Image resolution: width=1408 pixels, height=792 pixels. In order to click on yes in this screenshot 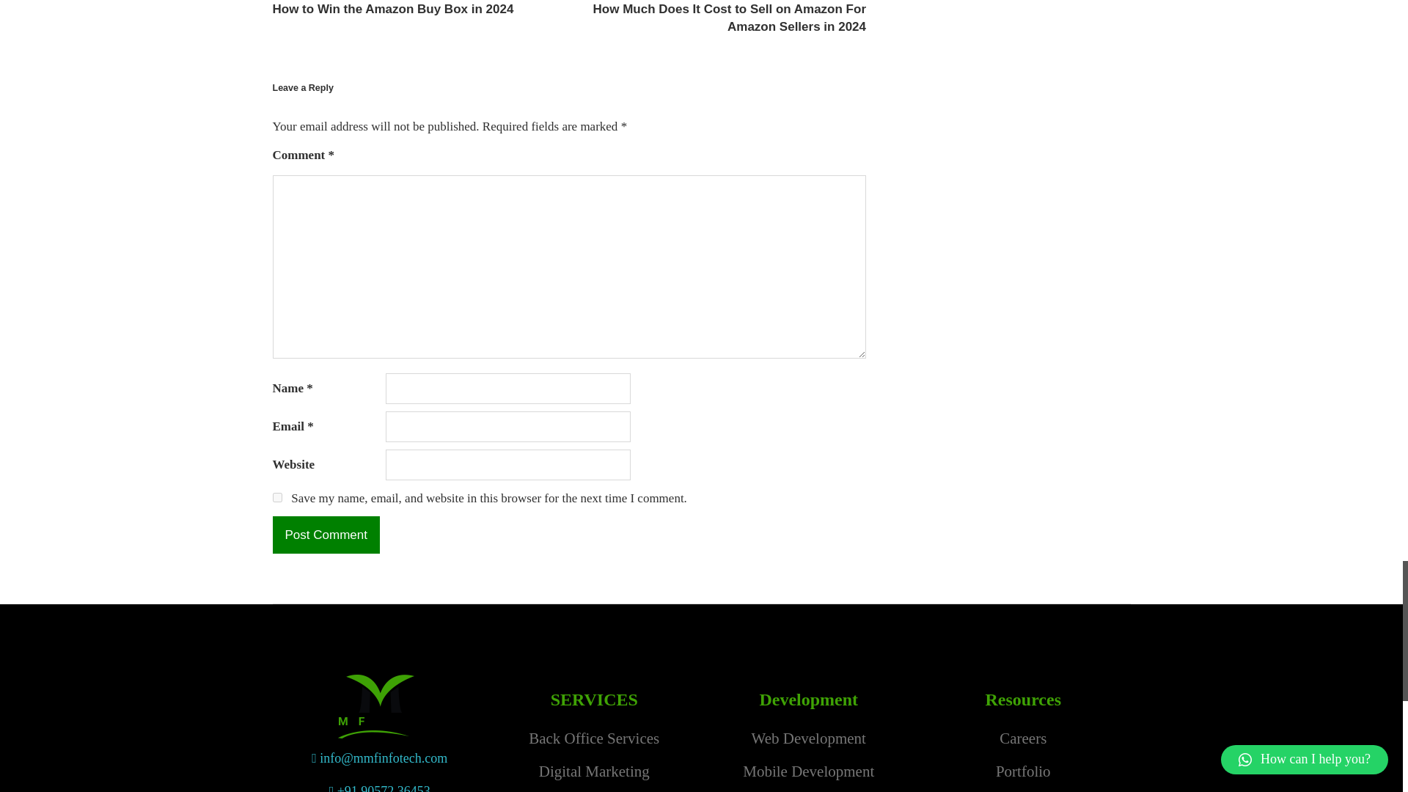, I will do `click(277, 497)`.